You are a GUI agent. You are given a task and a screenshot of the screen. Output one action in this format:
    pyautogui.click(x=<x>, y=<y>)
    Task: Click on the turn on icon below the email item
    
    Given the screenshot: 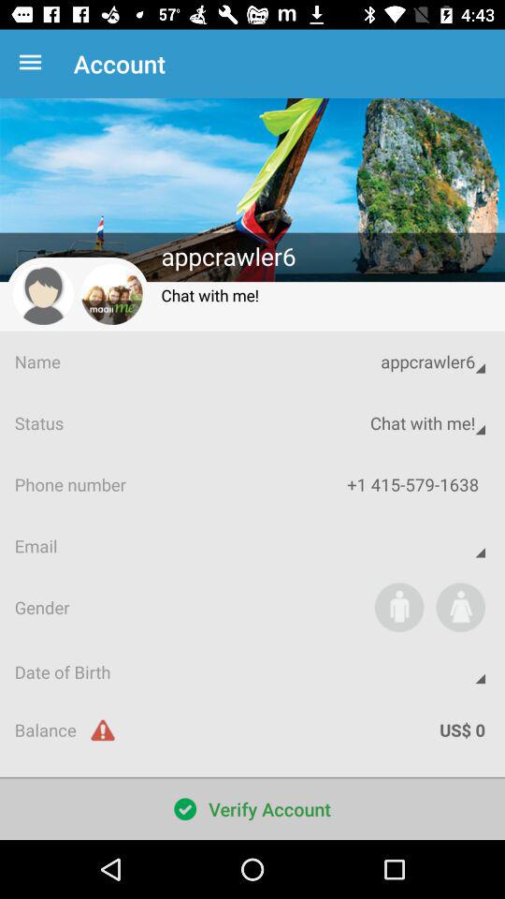 What is the action you would take?
    pyautogui.click(x=398, y=607)
    